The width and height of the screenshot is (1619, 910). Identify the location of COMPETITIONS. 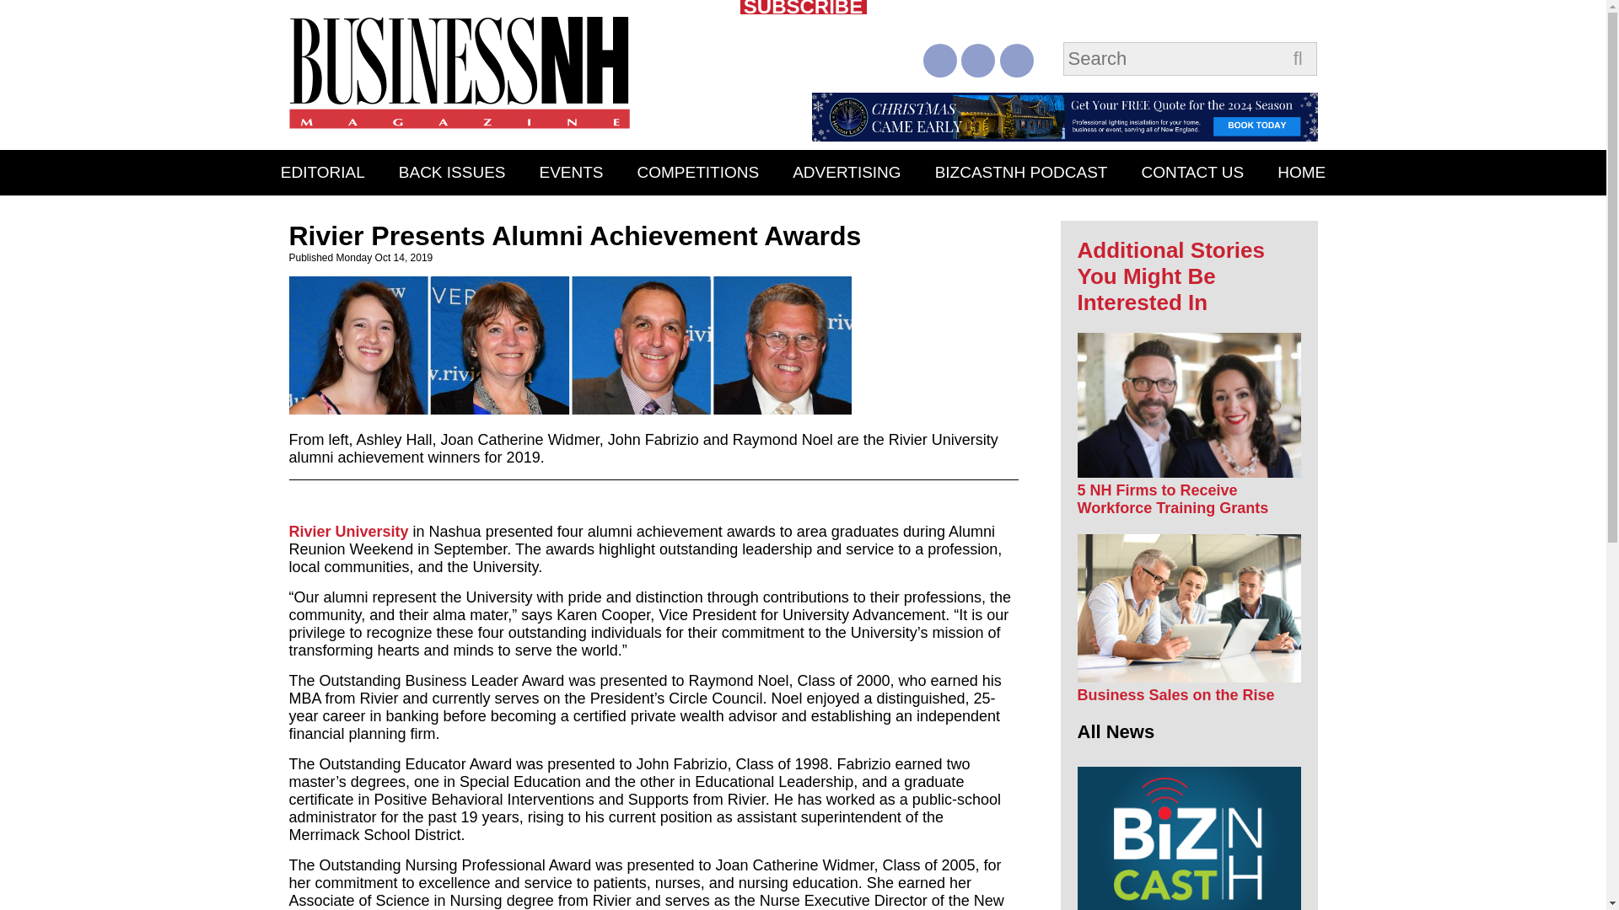
(698, 173).